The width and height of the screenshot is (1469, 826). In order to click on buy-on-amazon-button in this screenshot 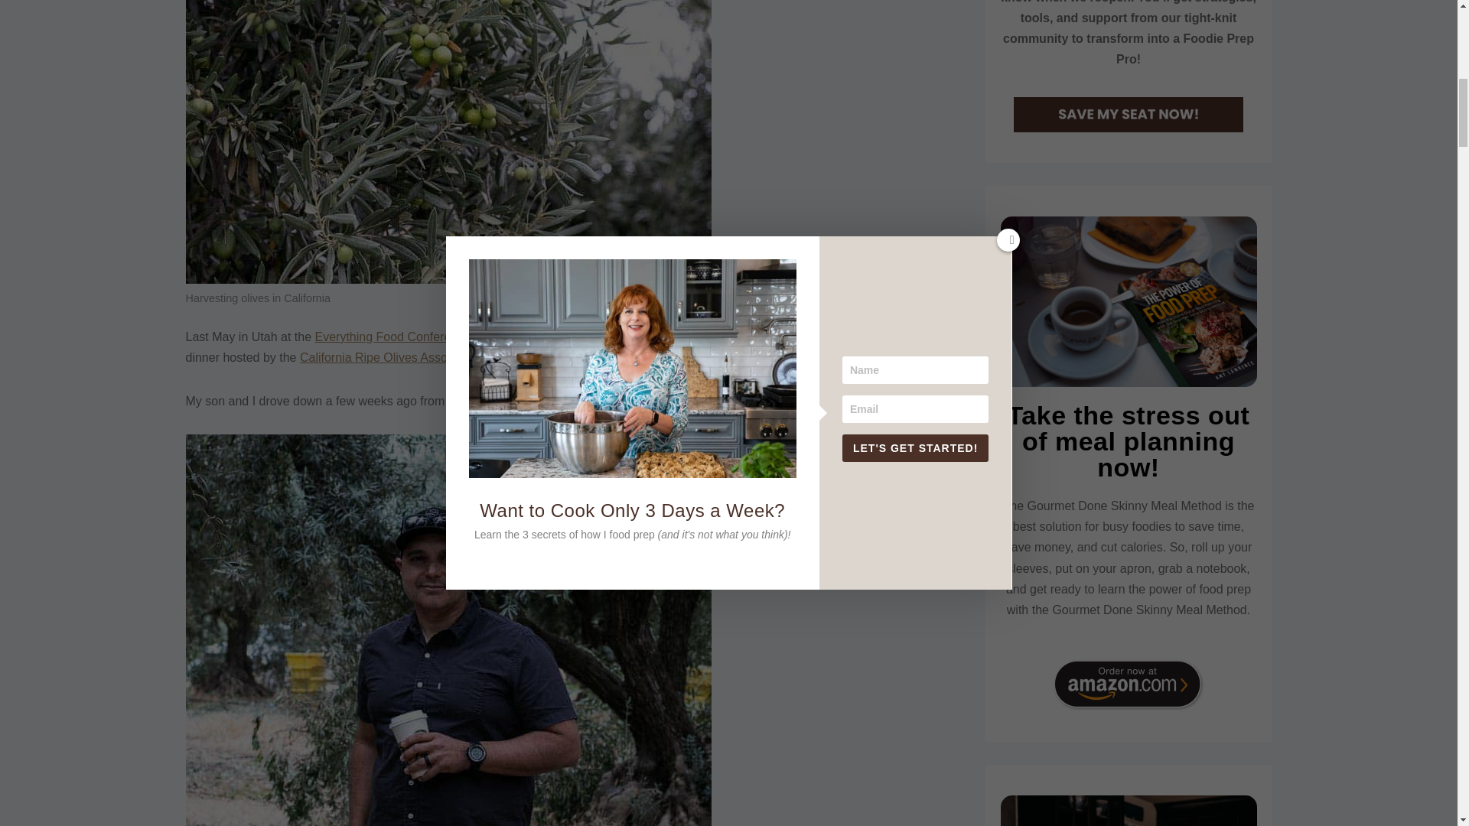, I will do `click(1128, 684)`.